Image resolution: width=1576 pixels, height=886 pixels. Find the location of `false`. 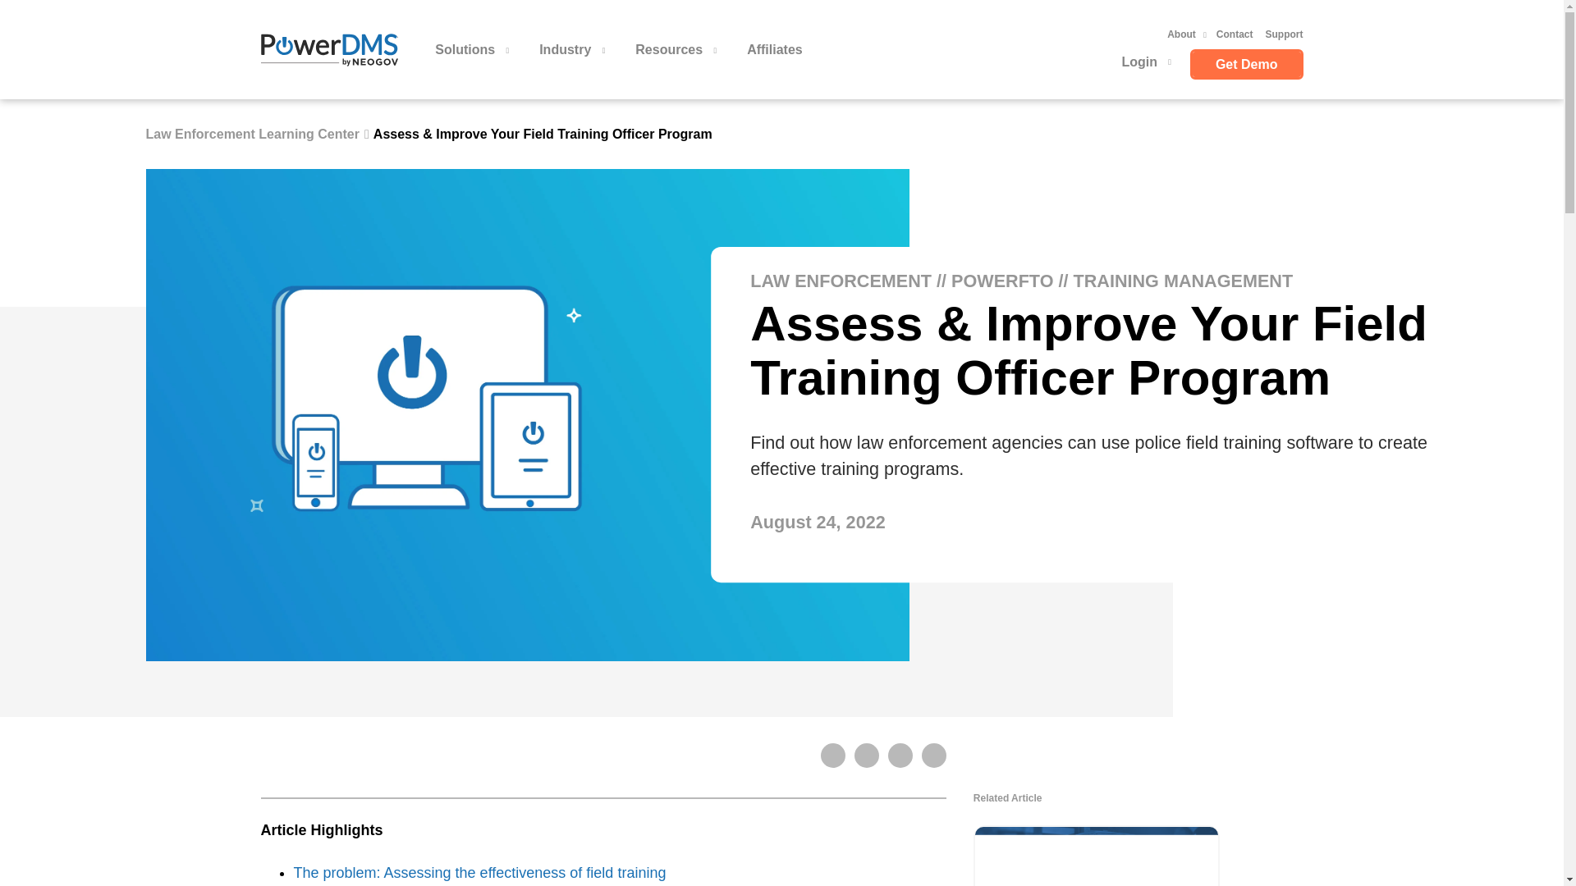

false is located at coordinates (253, 134).